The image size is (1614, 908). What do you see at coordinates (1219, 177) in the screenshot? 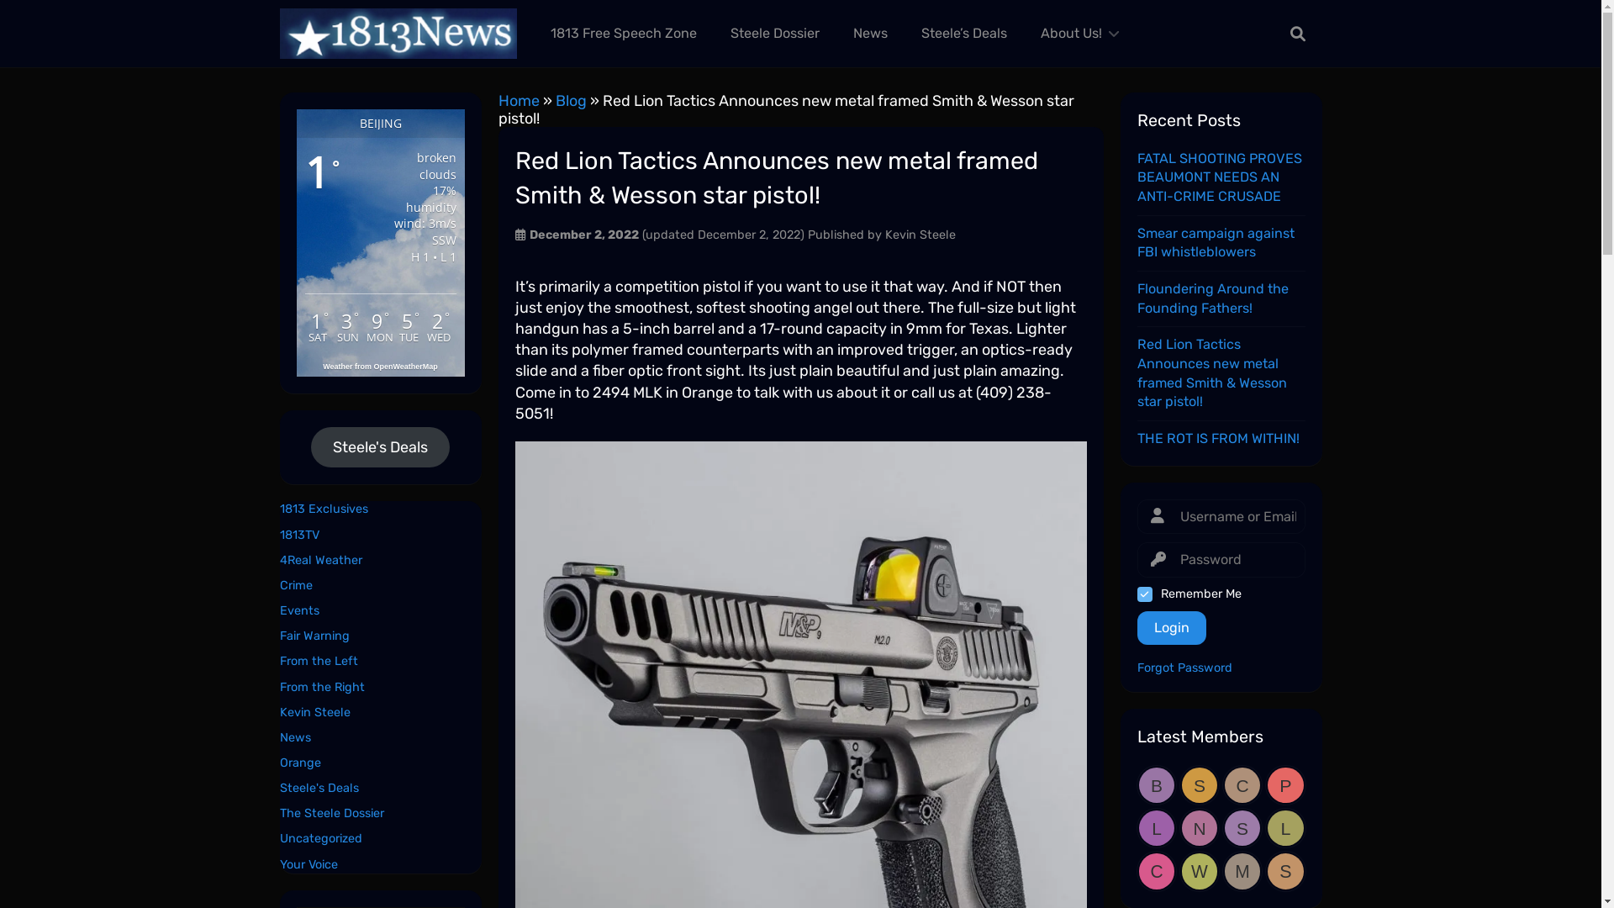
I see `FATAL SHOOTING PROVES BEAUMONT NEEDS AN ANTI-CRIME CRUSADE` at bounding box center [1219, 177].